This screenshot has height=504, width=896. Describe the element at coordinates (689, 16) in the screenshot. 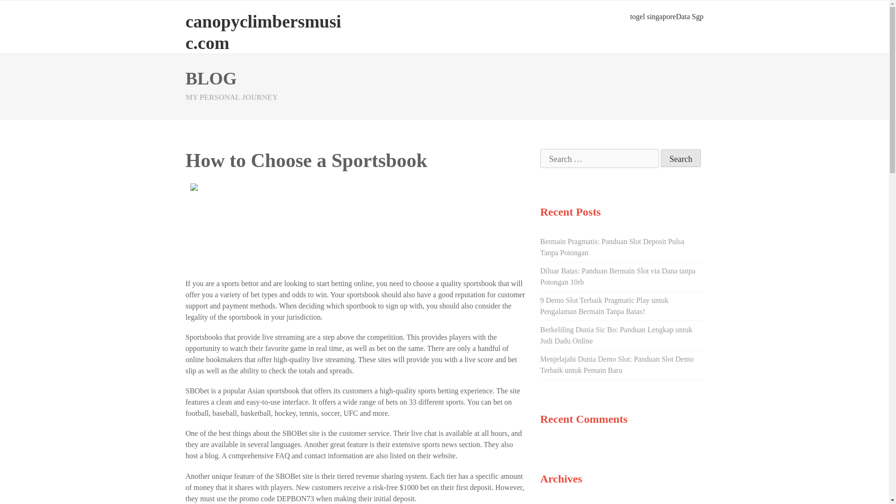

I see `Data Sgp` at that location.